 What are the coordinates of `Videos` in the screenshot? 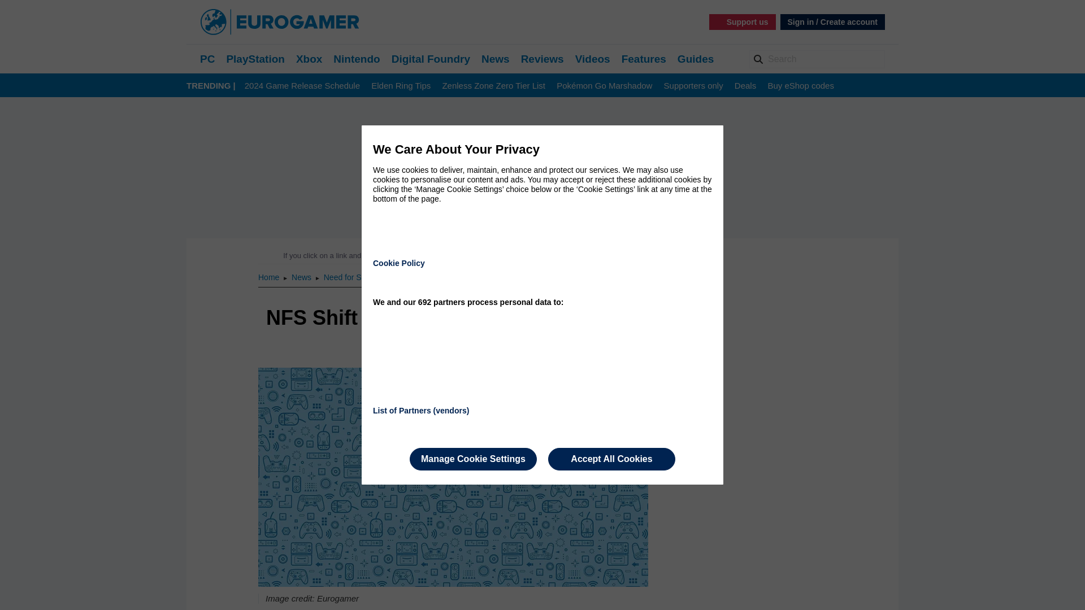 It's located at (592, 59).